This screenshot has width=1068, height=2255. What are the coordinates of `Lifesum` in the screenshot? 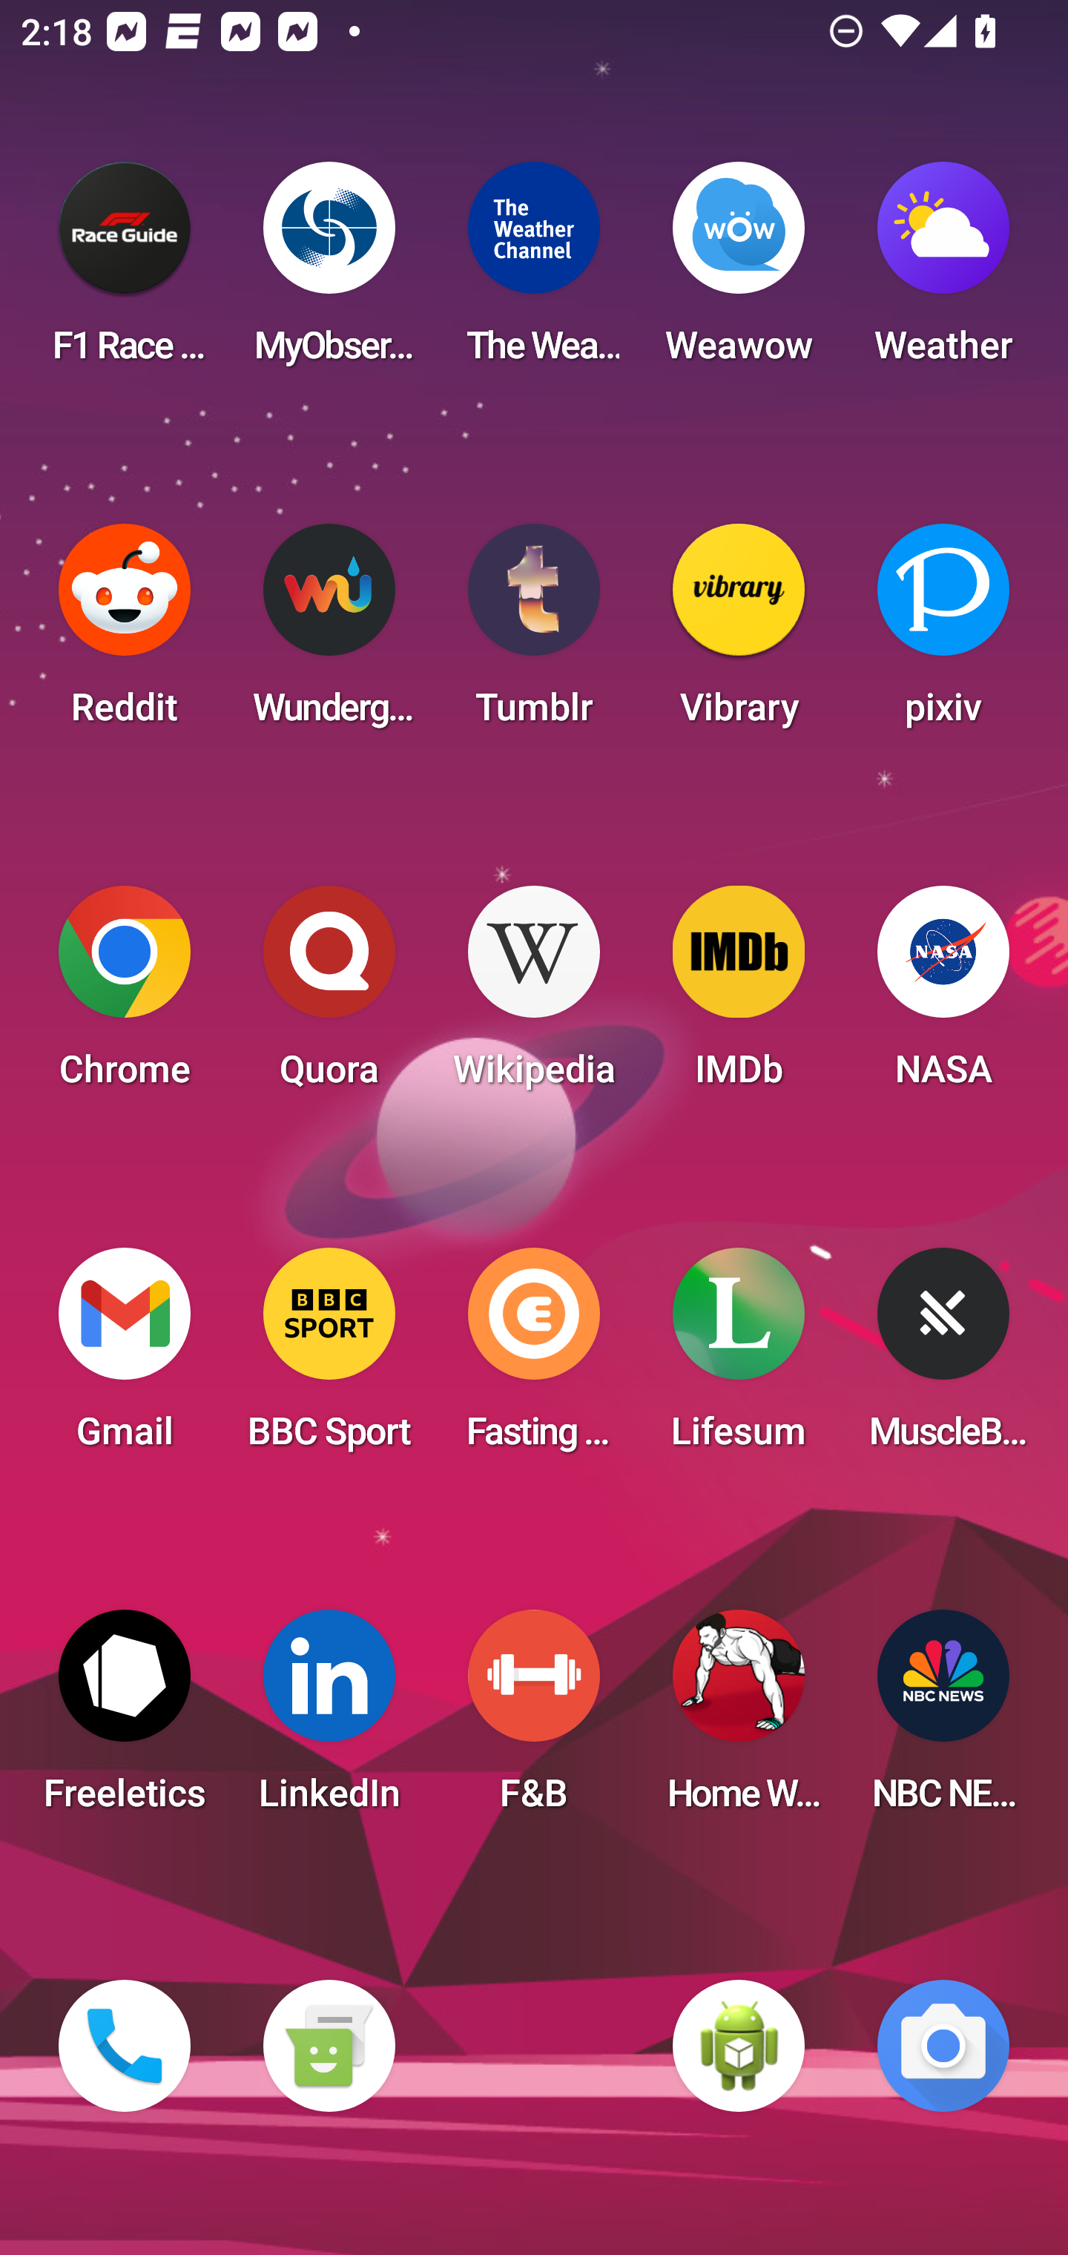 It's located at (739, 1357).